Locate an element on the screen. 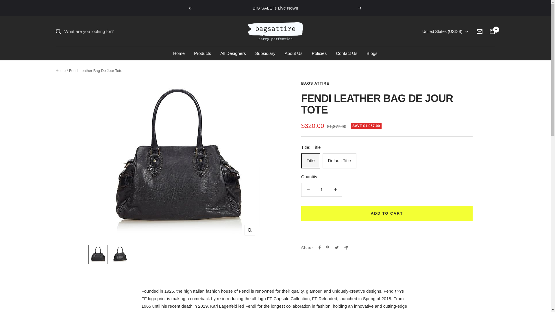 This screenshot has width=555, height=312. IT is located at coordinates (430, 166).